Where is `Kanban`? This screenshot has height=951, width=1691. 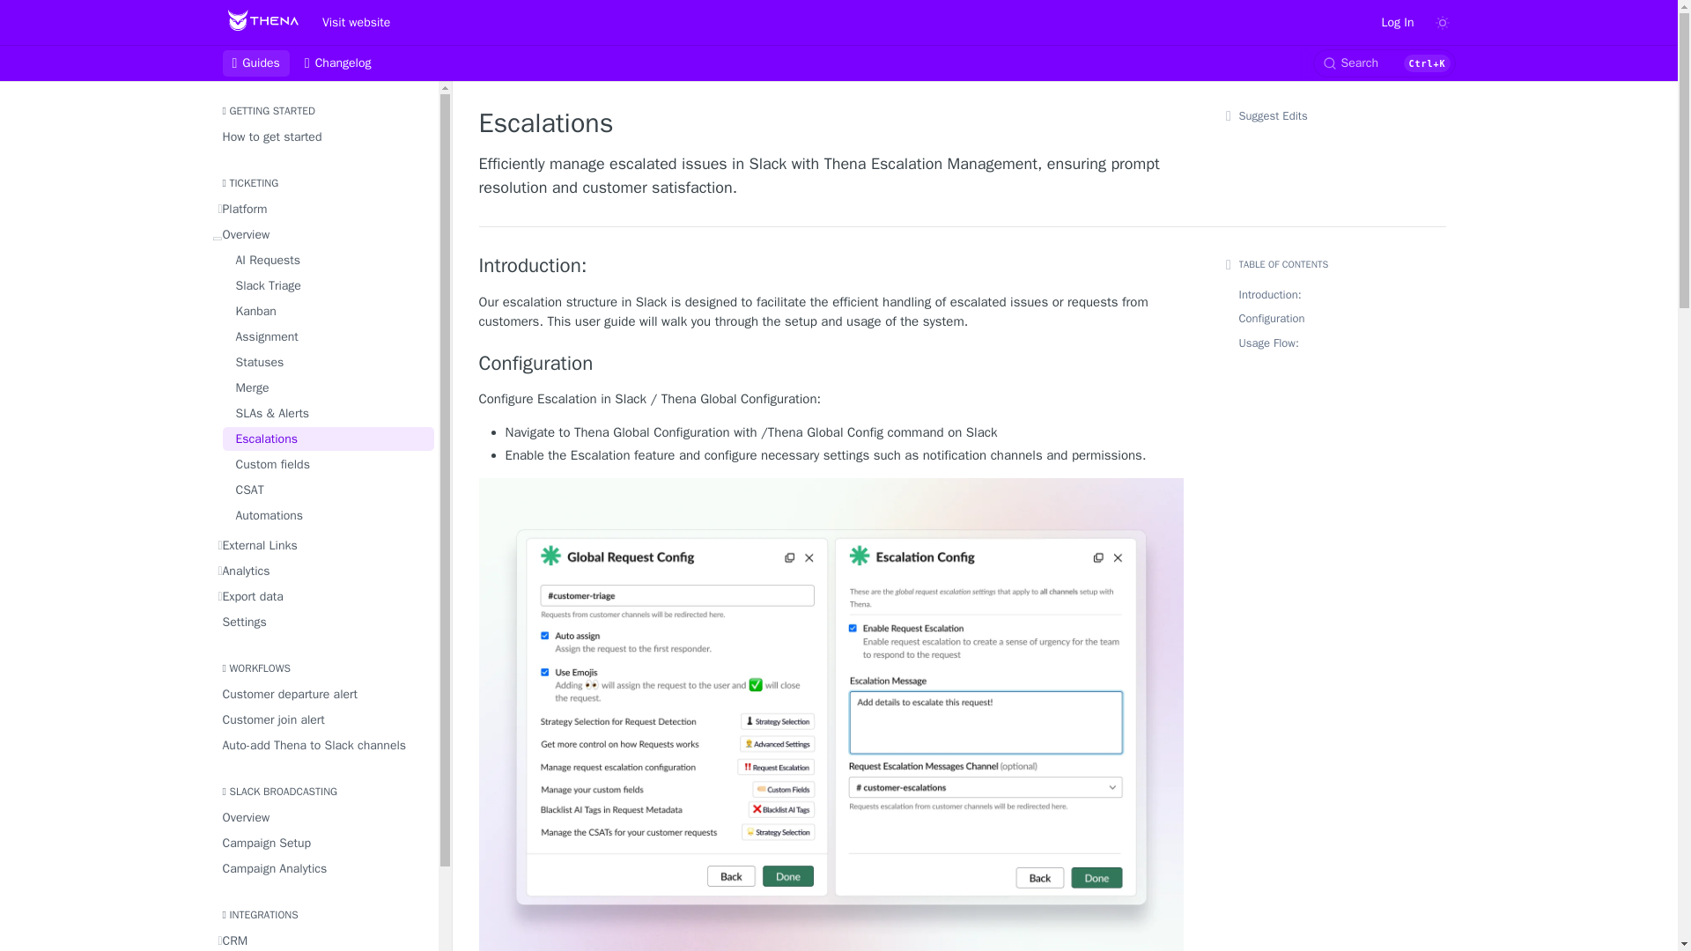 Kanban is located at coordinates (327, 312).